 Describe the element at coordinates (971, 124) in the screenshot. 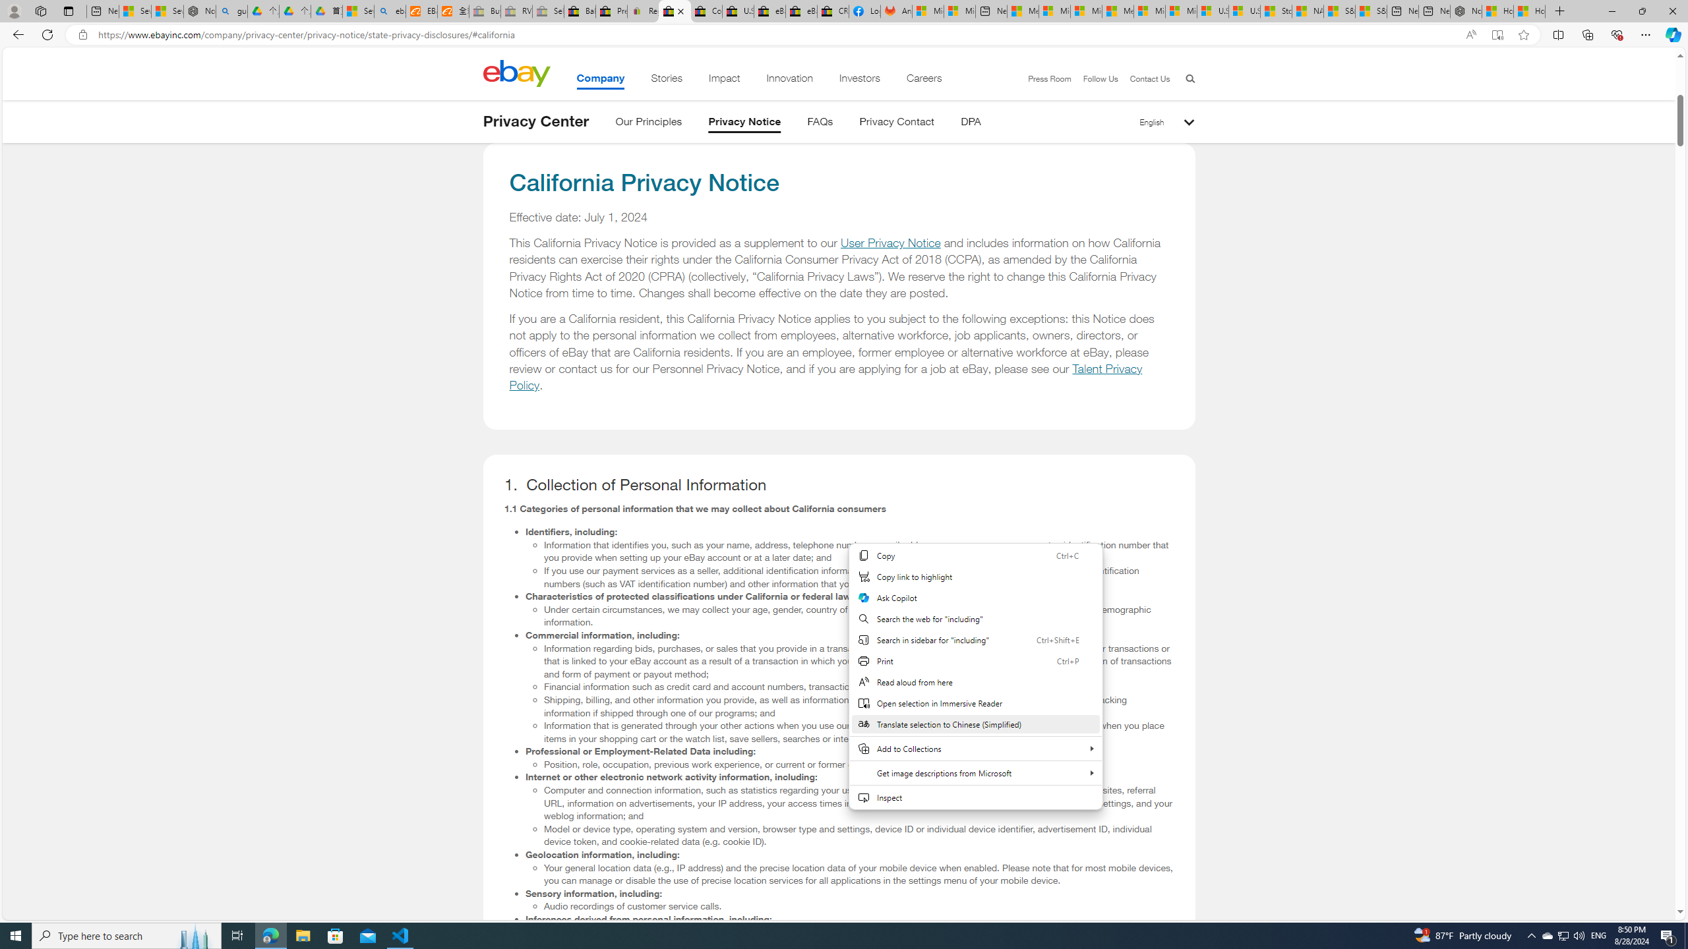

I see `DPA` at that location.